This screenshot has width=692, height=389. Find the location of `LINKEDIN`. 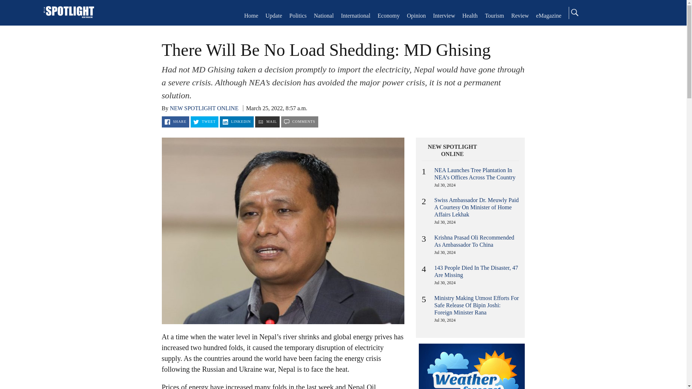

LINKEDIN is located at coordinates (237, 122).